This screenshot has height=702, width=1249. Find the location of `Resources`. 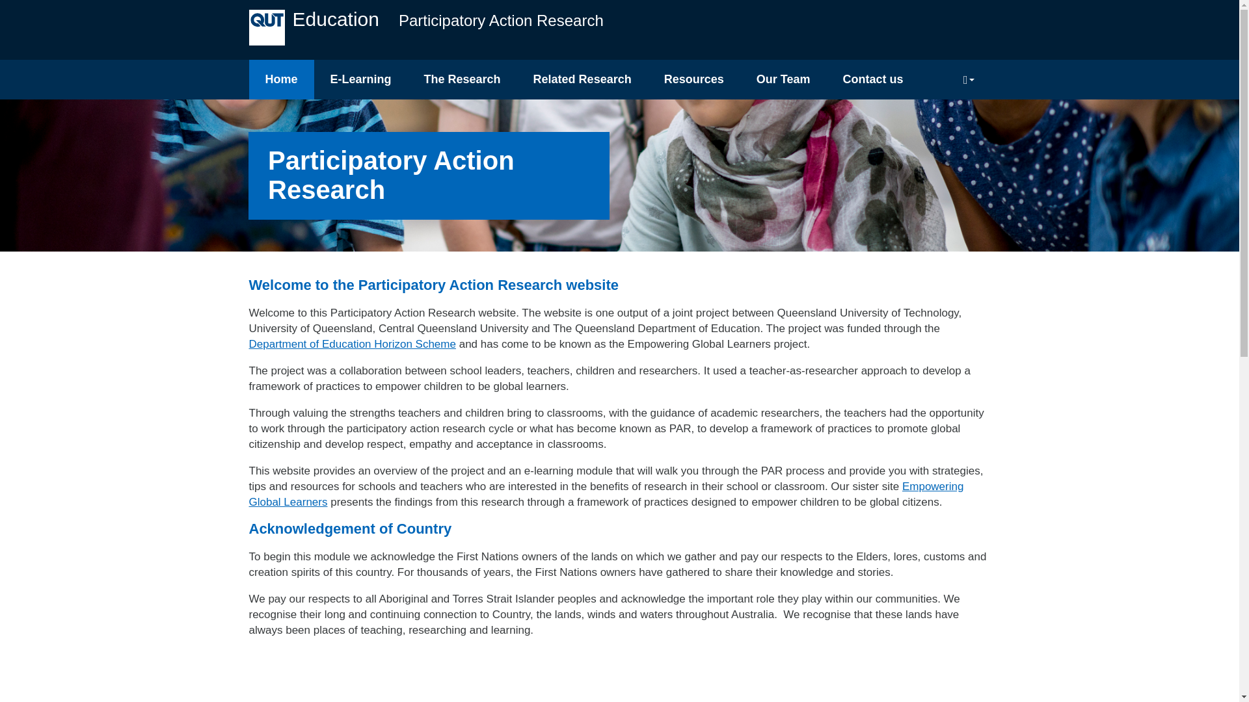

Resources is located at coordinates (694, 79).